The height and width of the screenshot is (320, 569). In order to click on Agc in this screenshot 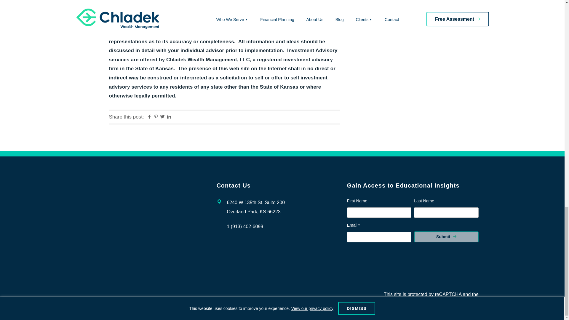, I will do `click(461, 269)`.